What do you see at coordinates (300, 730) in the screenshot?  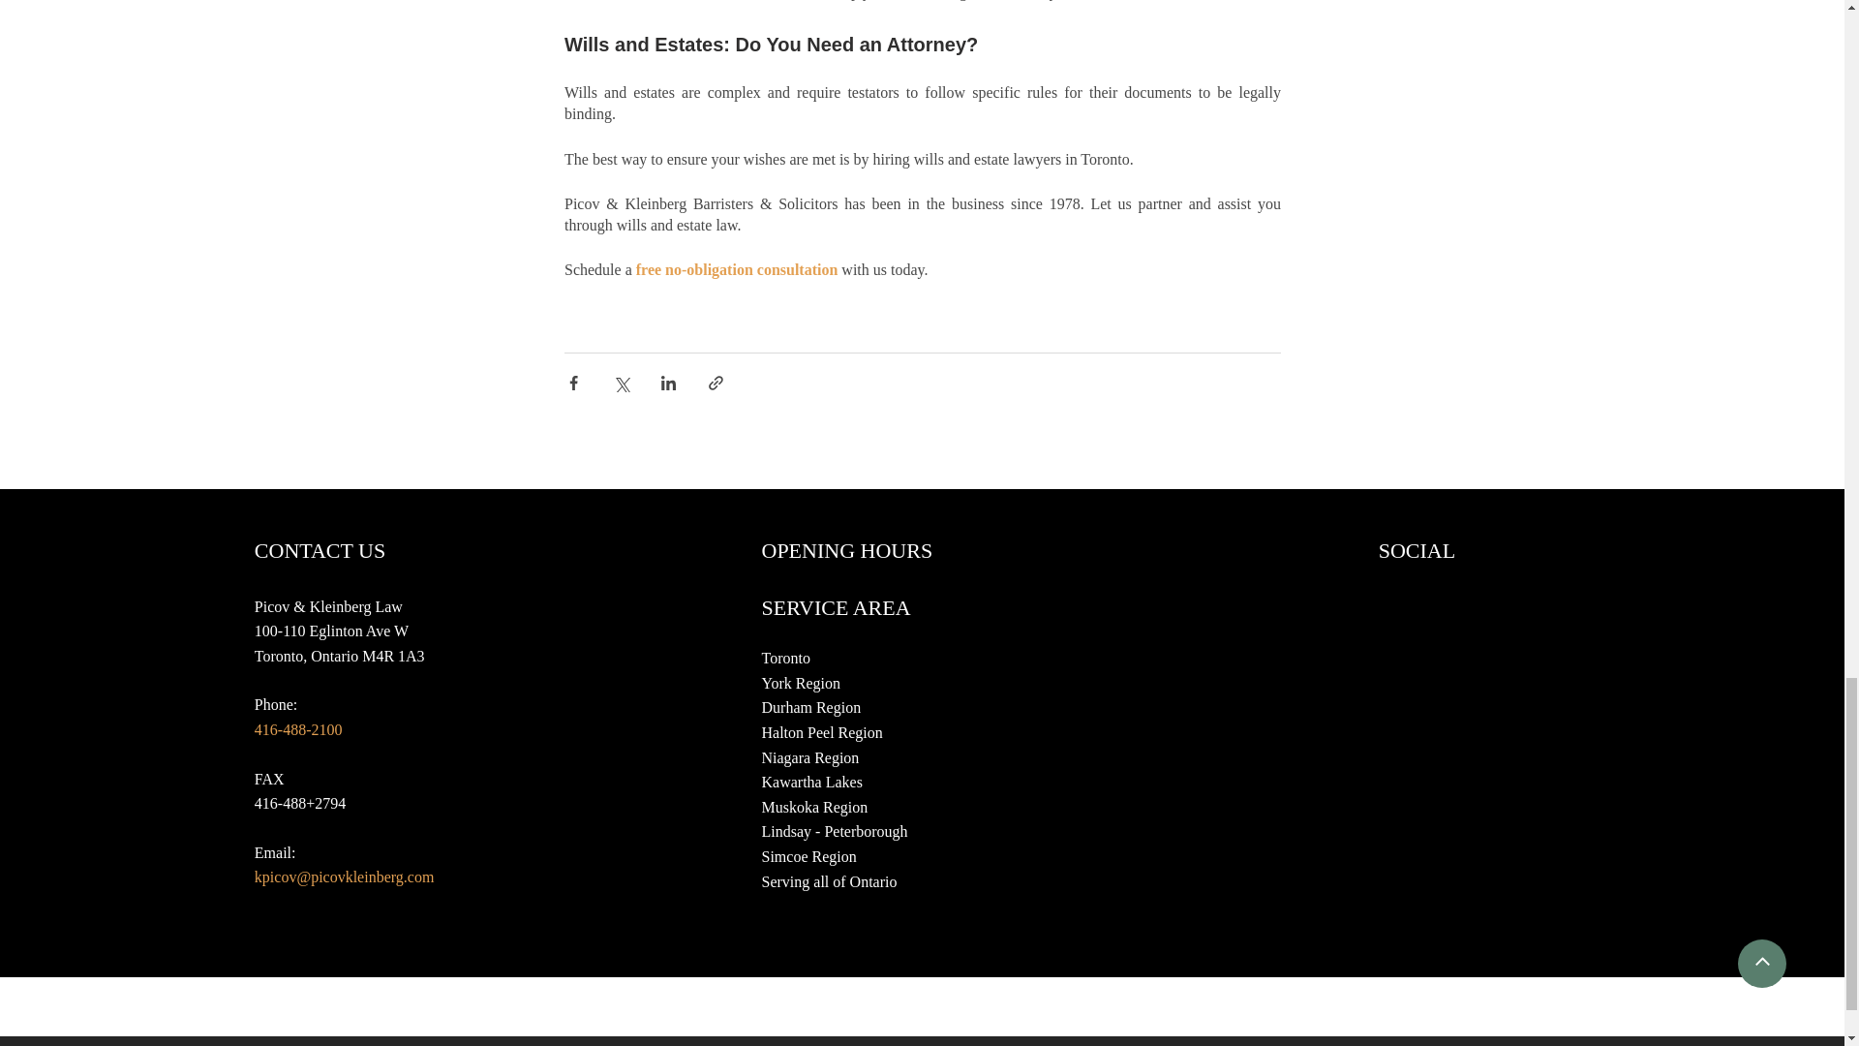 I see `416-488-2100 ` at bounding box center [300, 730].